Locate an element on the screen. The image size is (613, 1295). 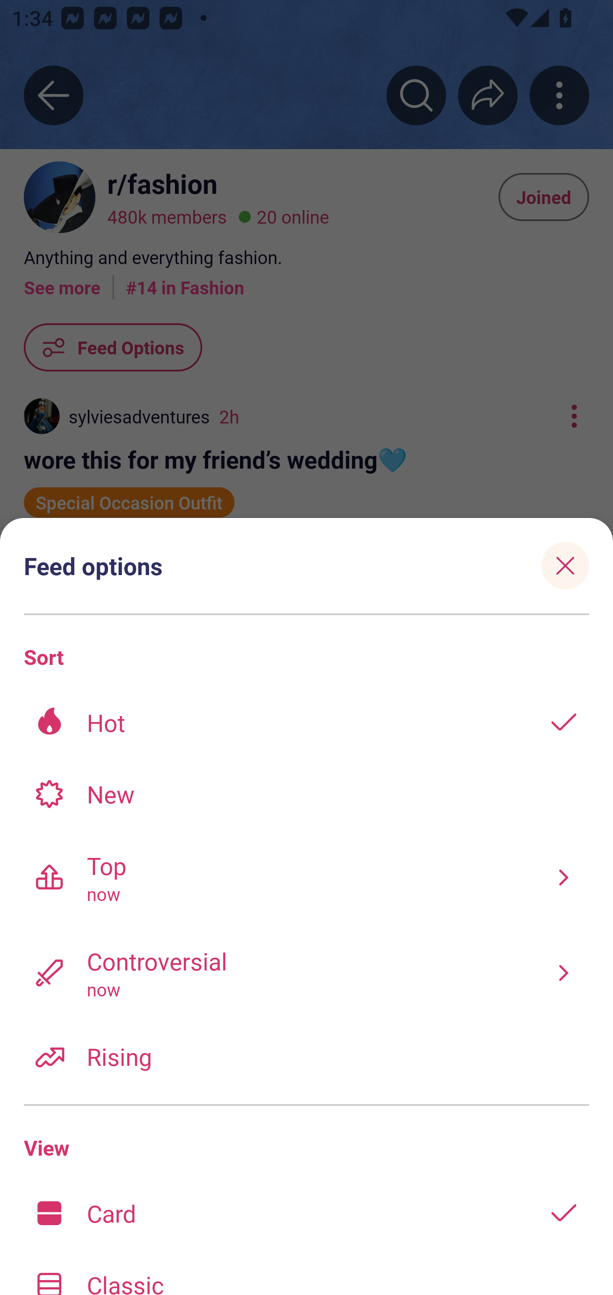
Card is located at coordinates (306, 1212).